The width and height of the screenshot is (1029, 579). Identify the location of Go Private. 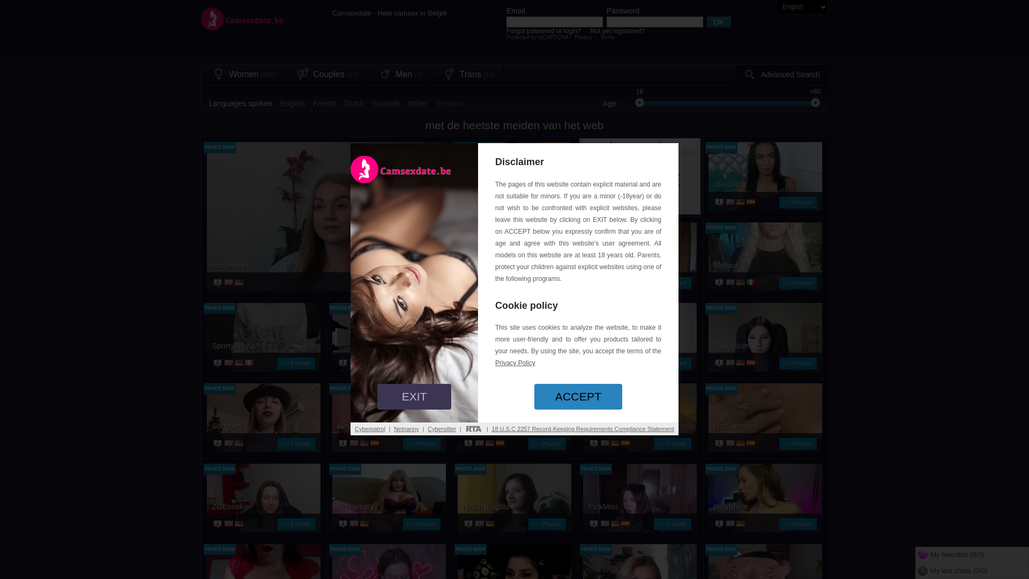
(547, 444).